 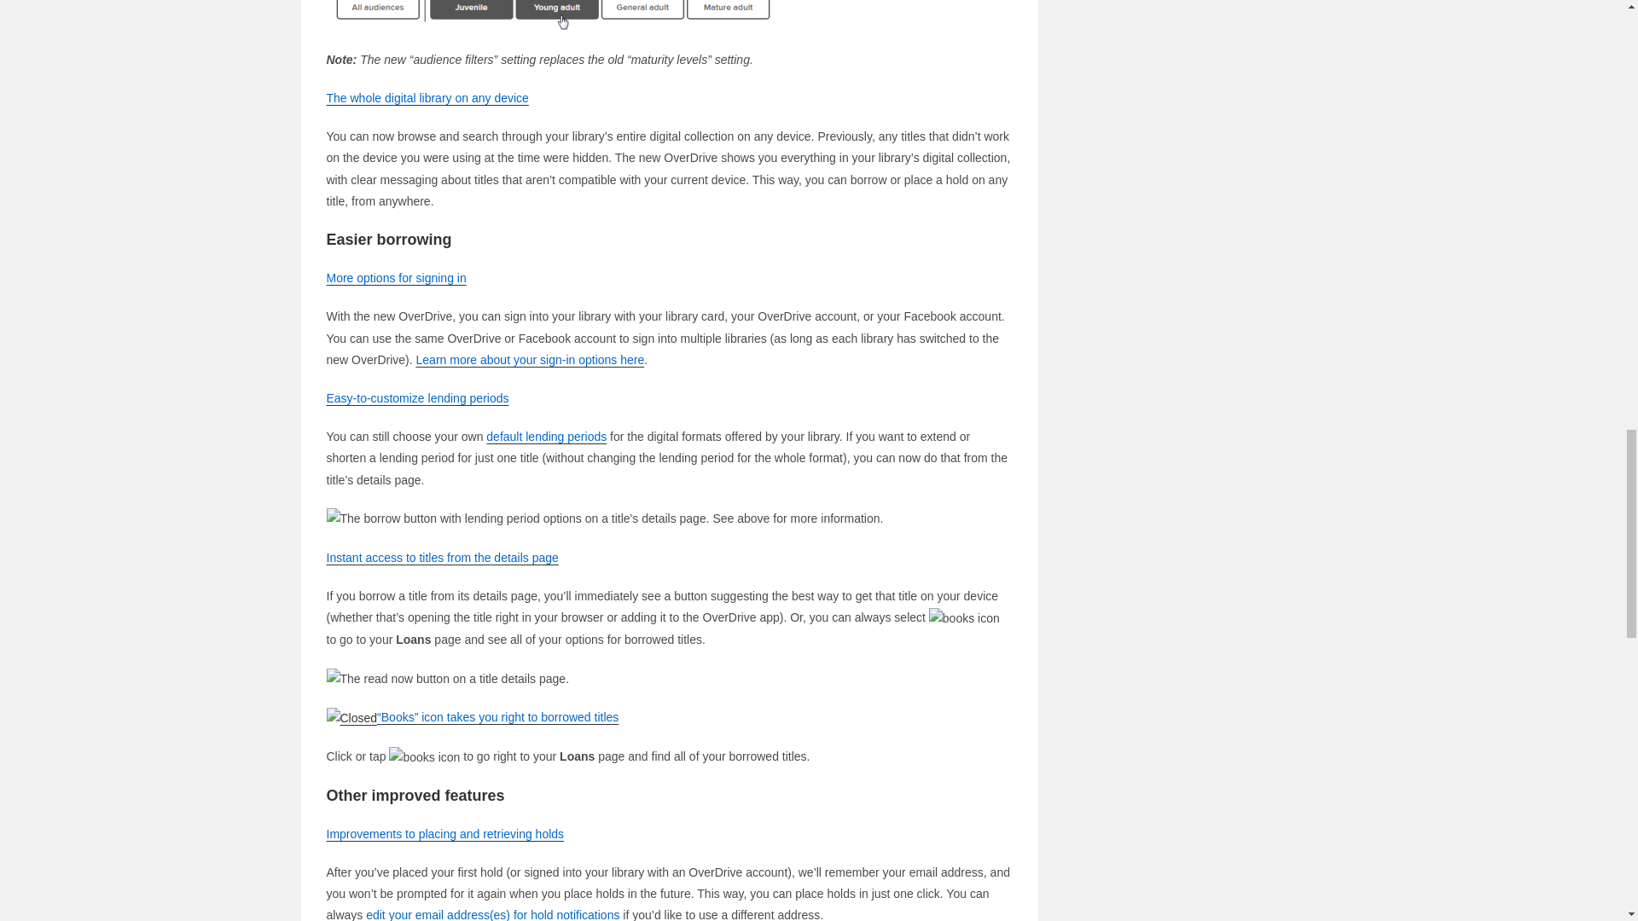 What do you see at coordinates (396, 277) in the screenshot?
I see `More options for signing in` at bounding box center [396, 277].